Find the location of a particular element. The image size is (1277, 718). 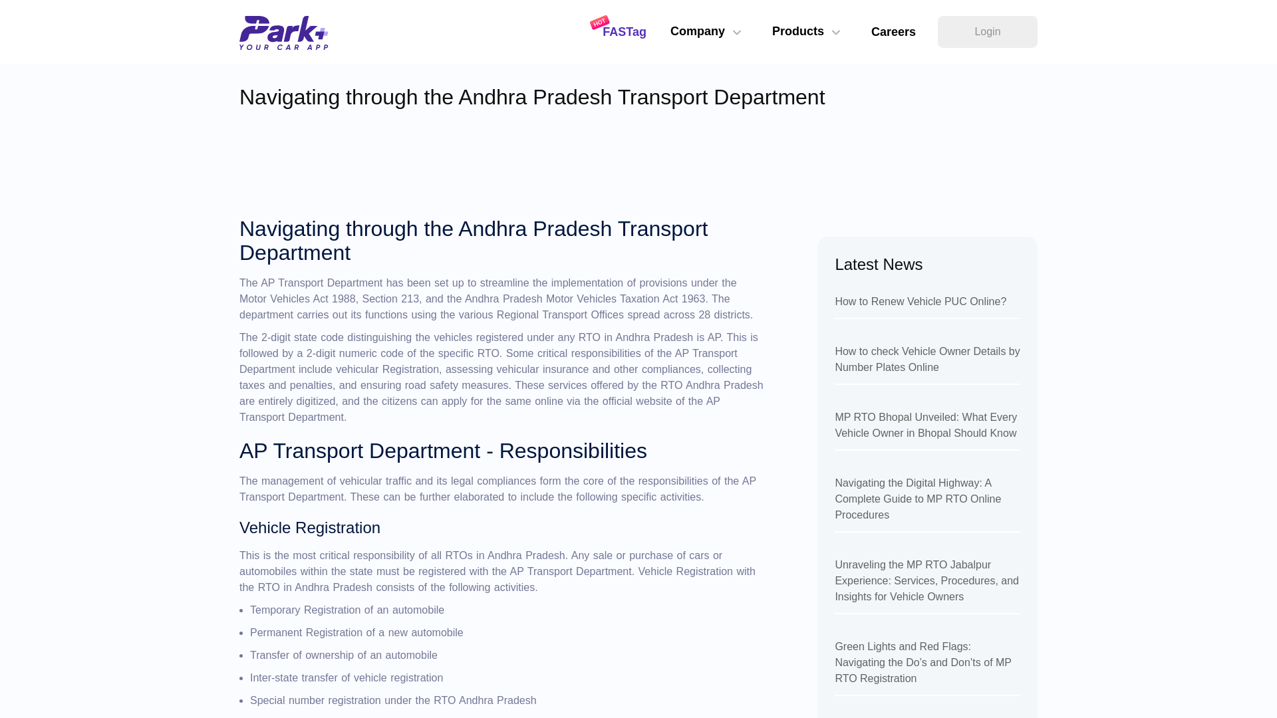

How to check Vehicle Owner Details by Number Plates Online is located at coordinates (927, 364).